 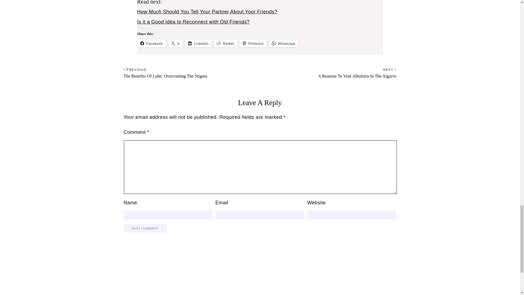 I want to click on Facebook, so click(x=151, y=43).